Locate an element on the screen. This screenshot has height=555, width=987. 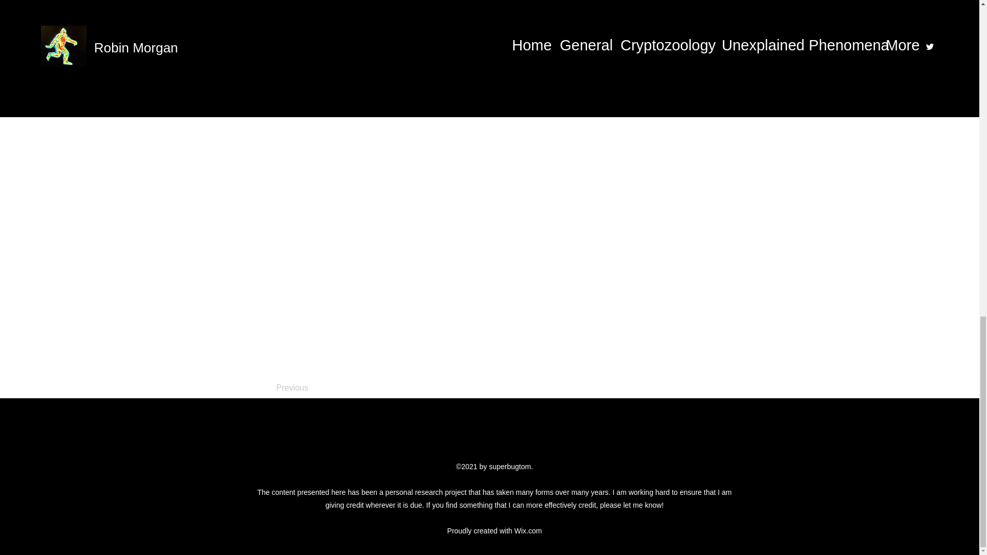
Previous is located at coordinates (310, 388).